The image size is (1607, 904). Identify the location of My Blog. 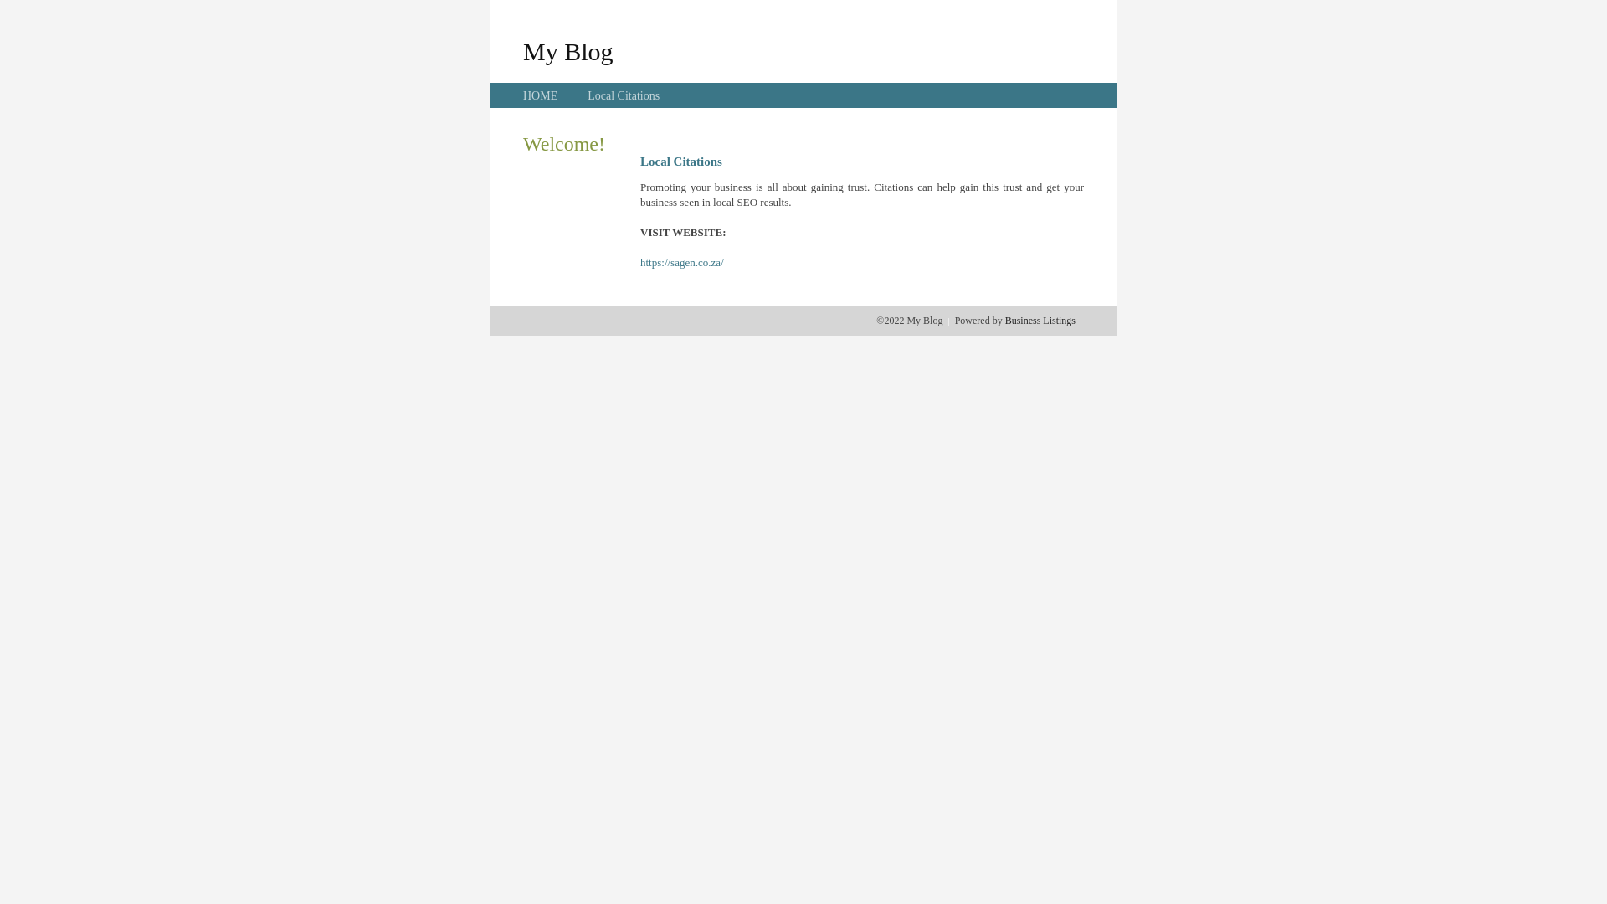
(568, 51).